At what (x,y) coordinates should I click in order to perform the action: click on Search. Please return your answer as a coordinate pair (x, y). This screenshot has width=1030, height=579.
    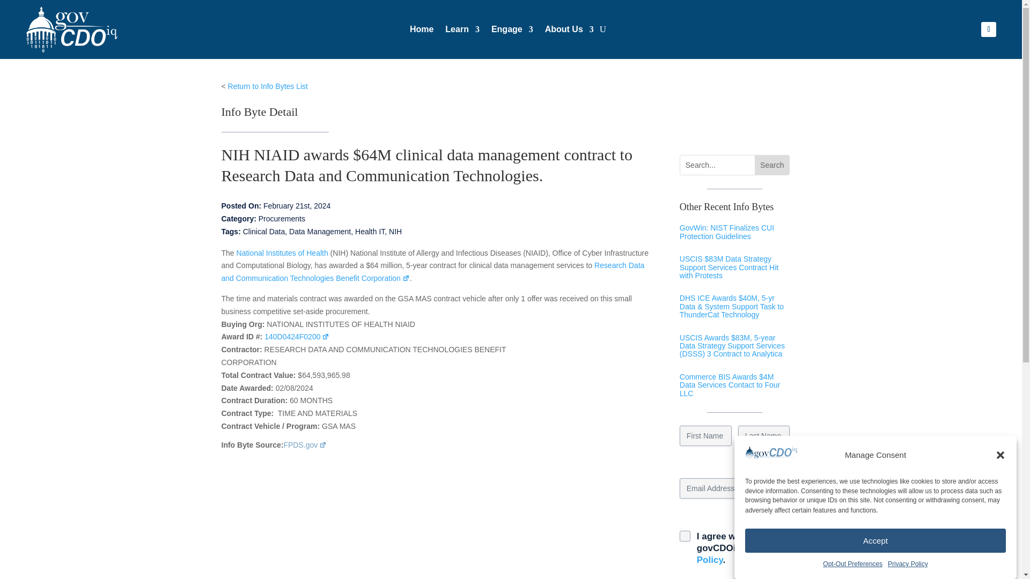
    Looking at the image, I should click on (771, 165).